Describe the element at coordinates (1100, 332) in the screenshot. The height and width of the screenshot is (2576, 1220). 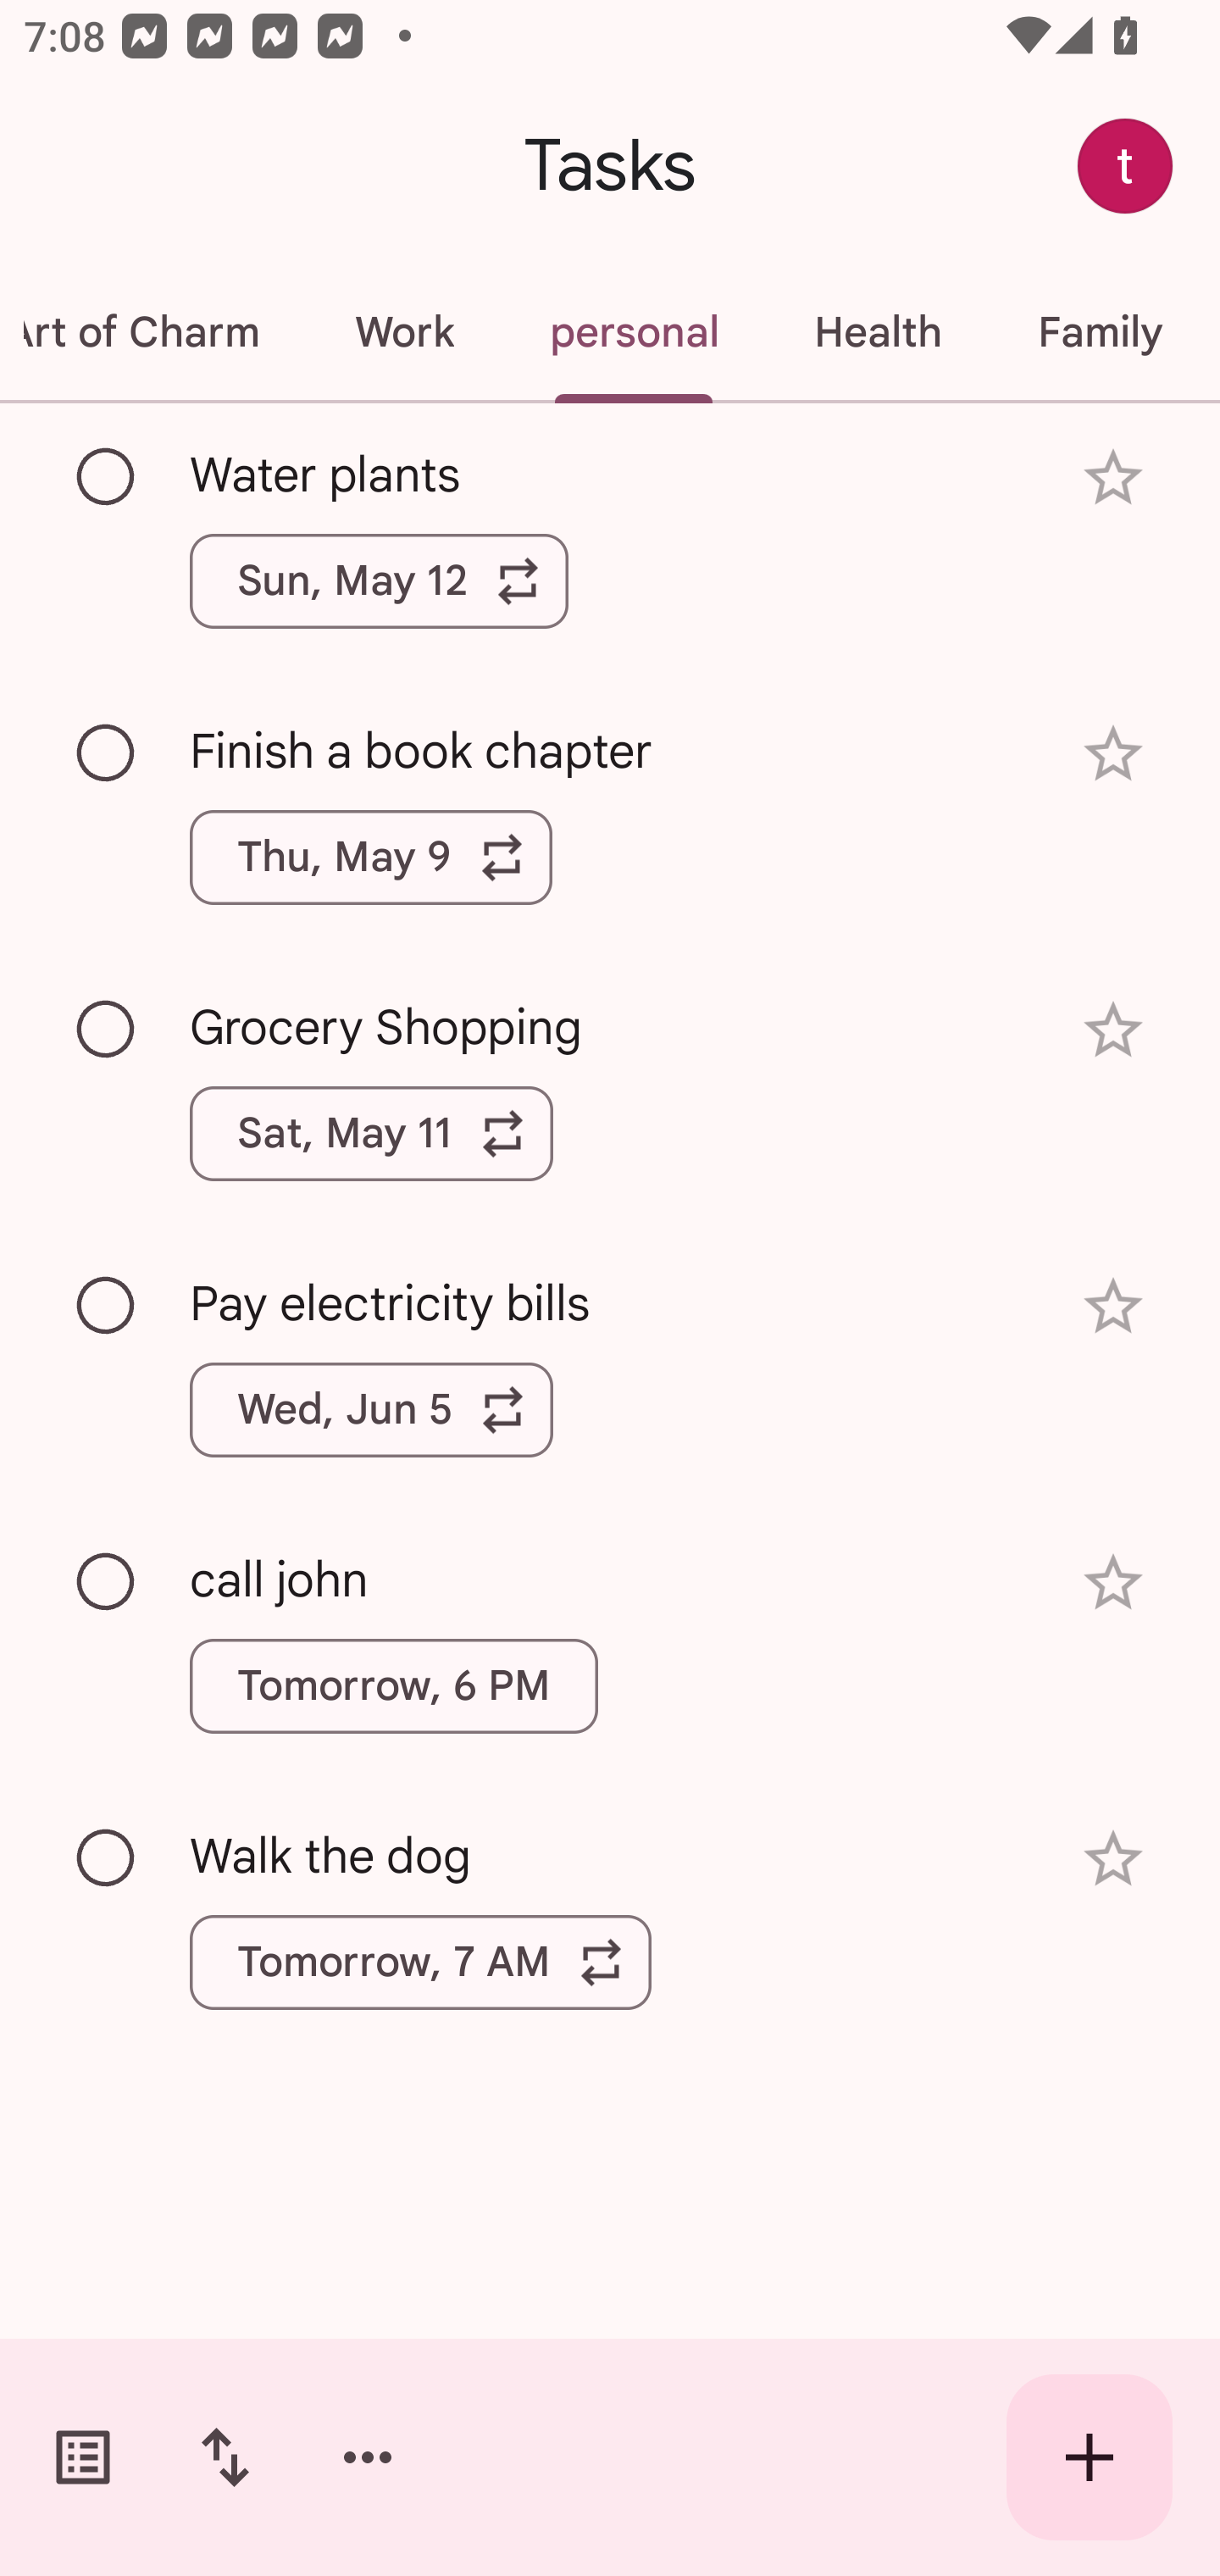
I see `Family` at that location.